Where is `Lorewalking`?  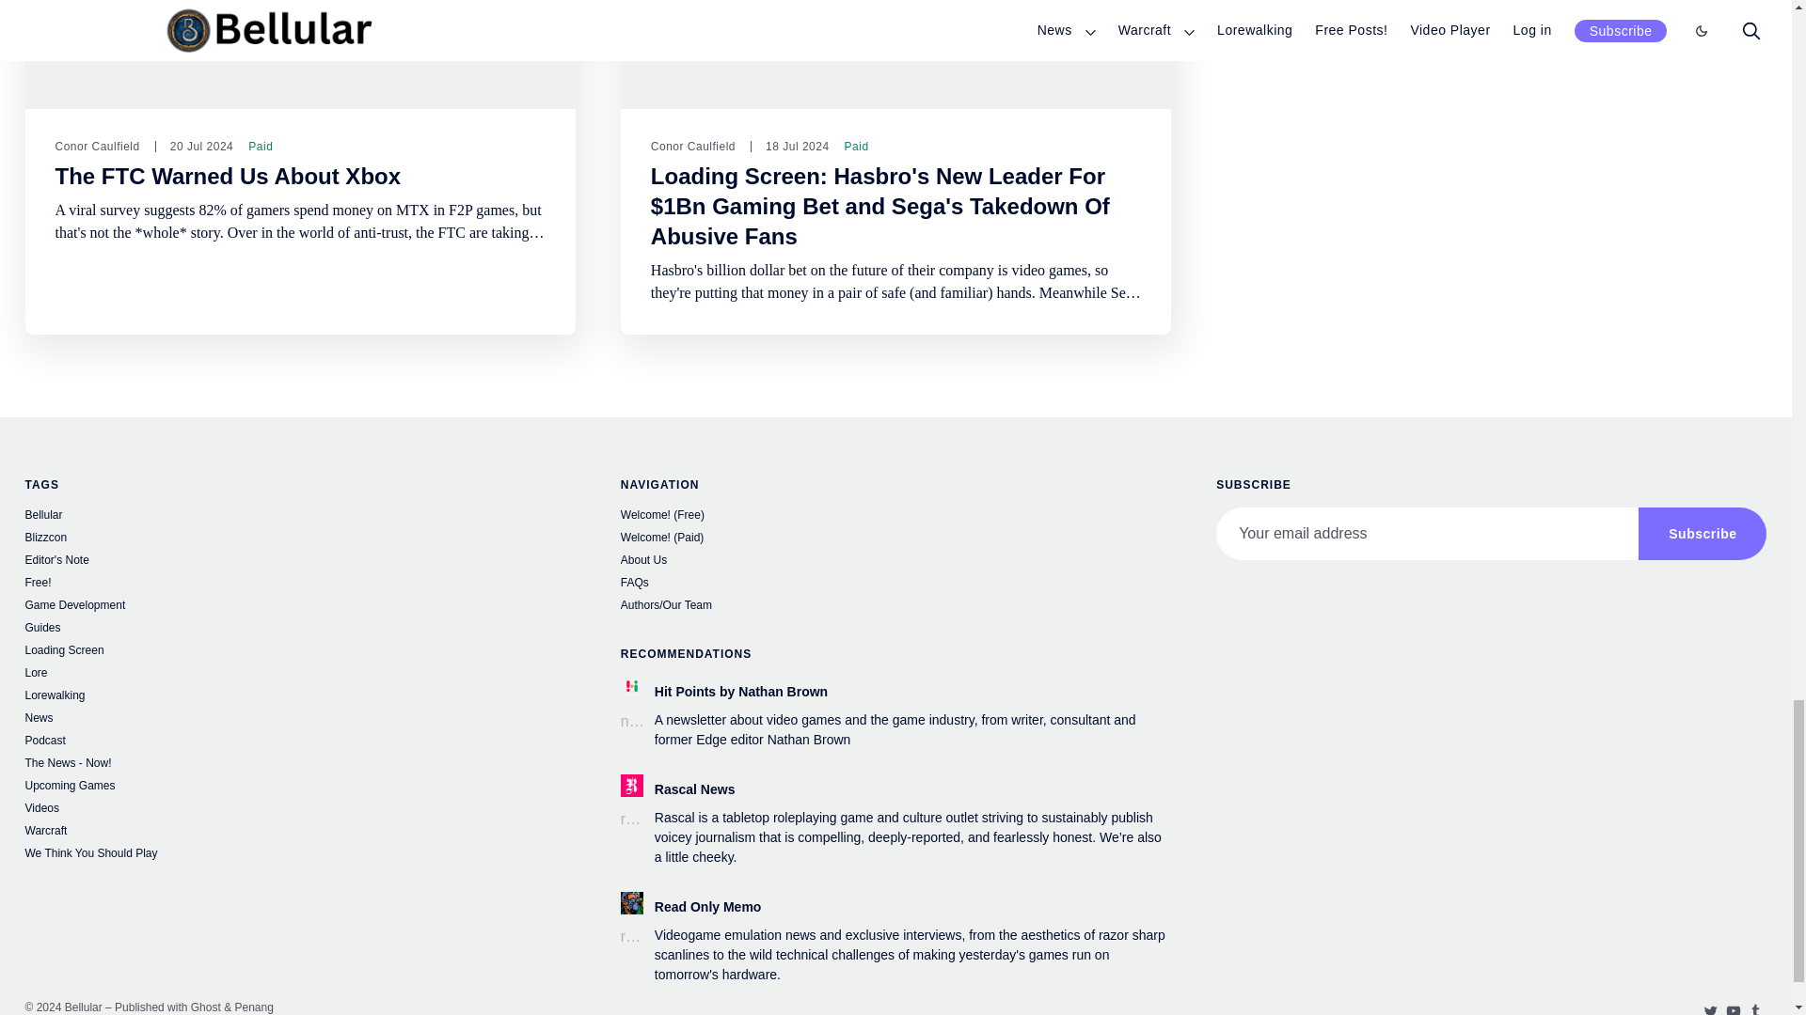 Lorewalking is located at coordinates (299, 697).